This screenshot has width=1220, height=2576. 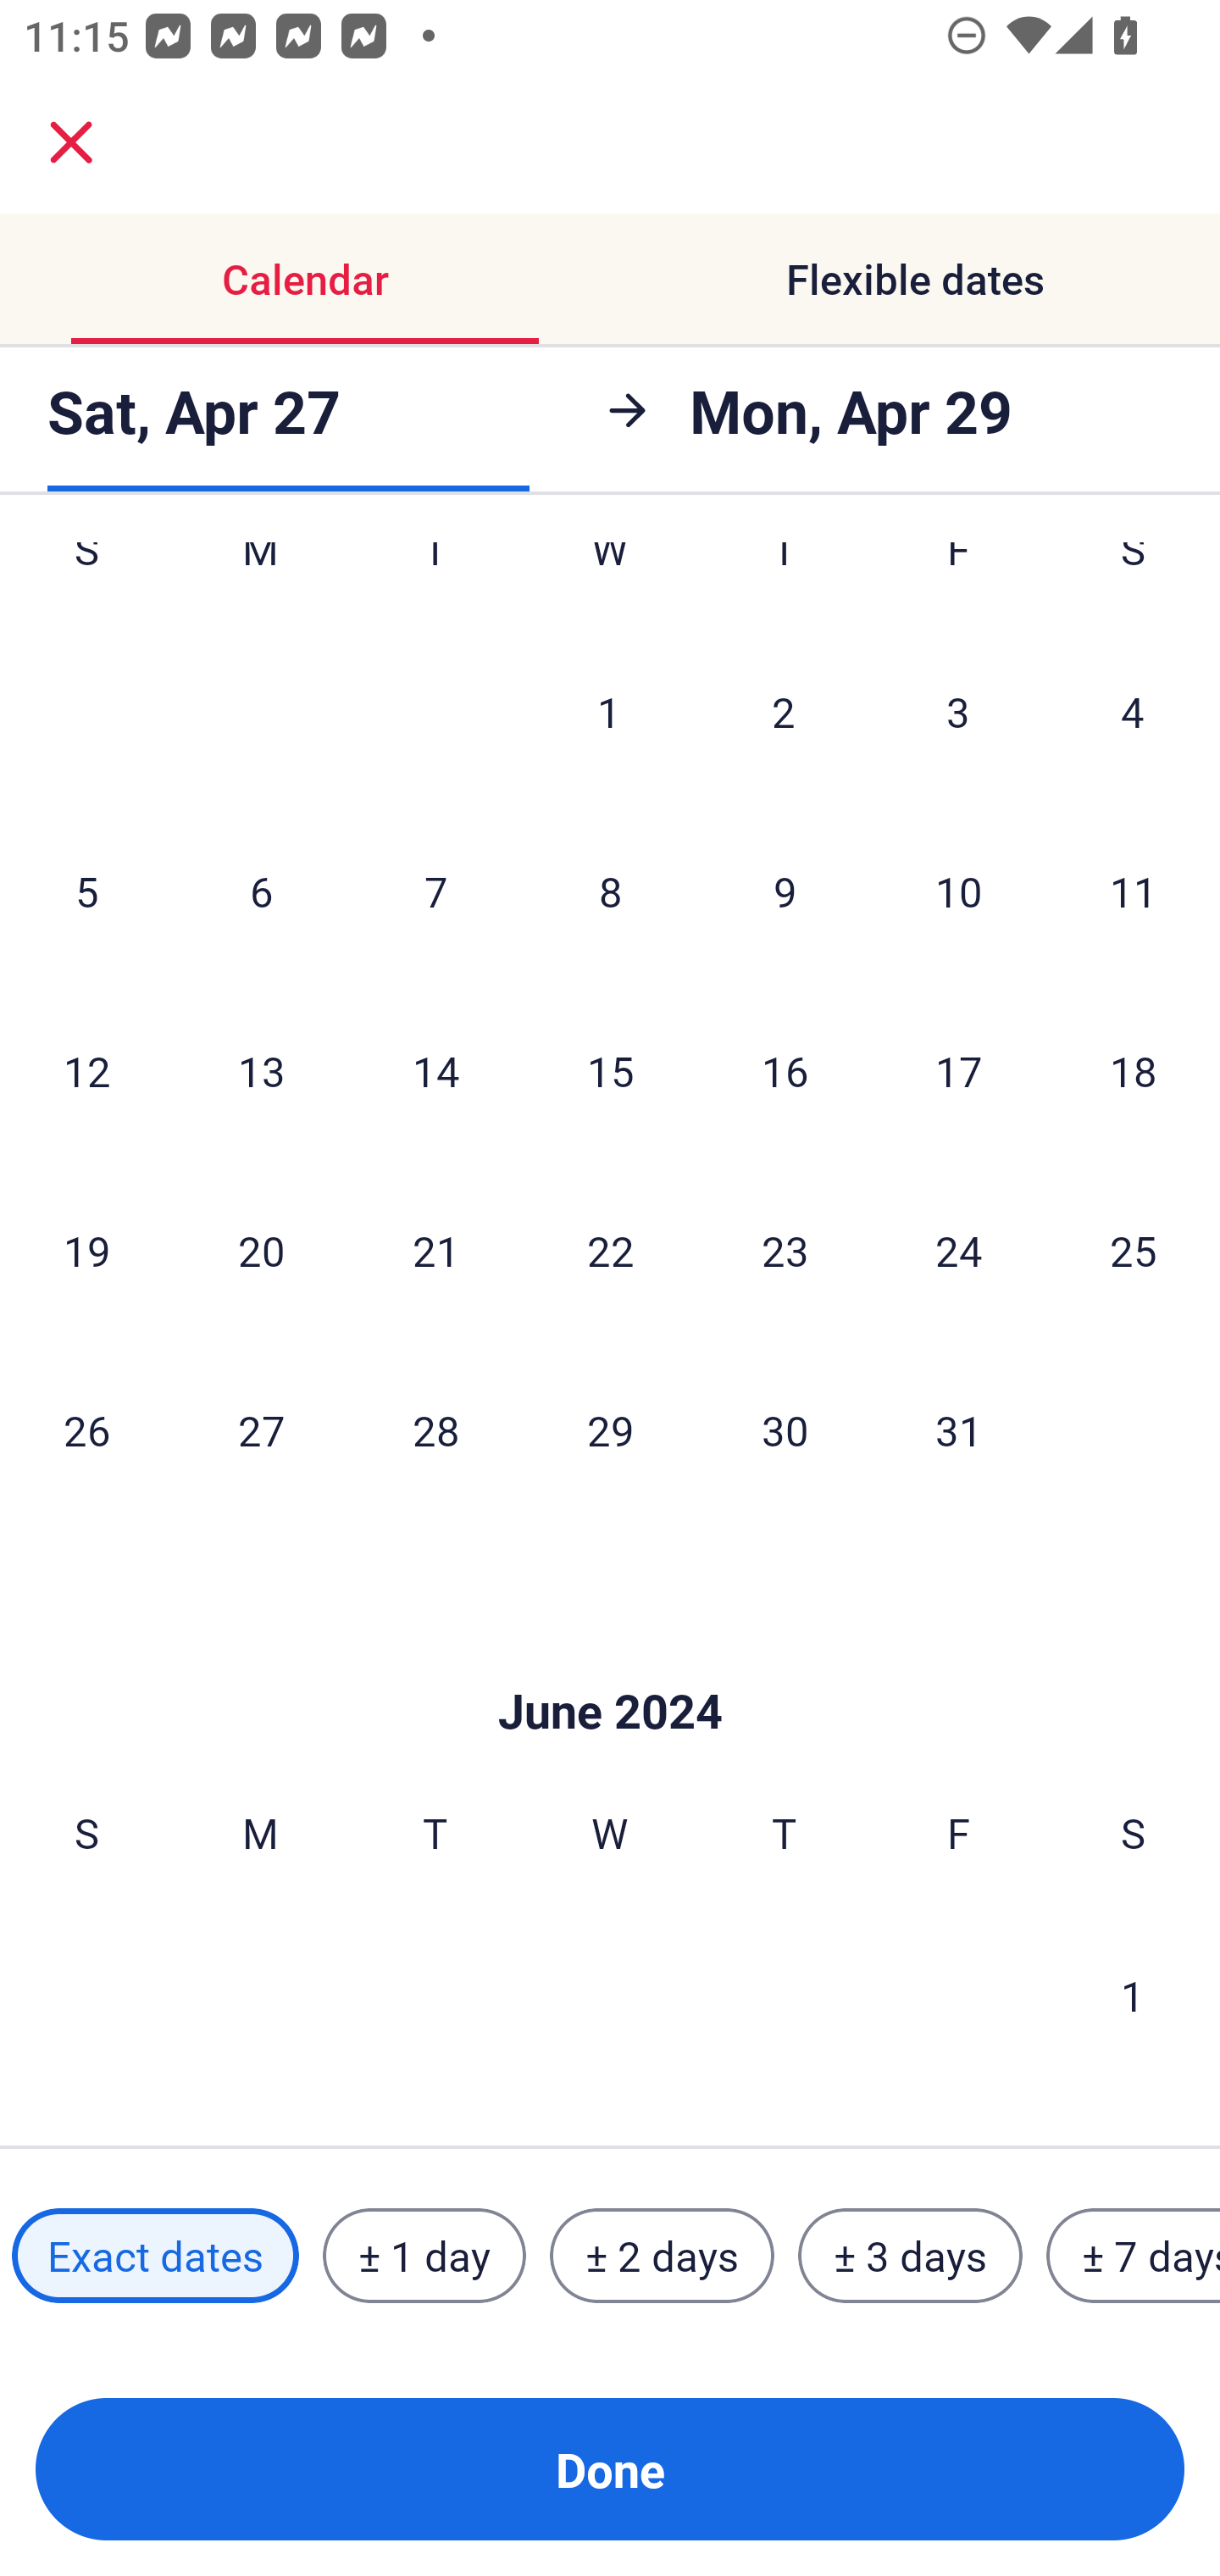 I want to click on 9 Thursday, May 9, 2024, so click(x=785, y=891).